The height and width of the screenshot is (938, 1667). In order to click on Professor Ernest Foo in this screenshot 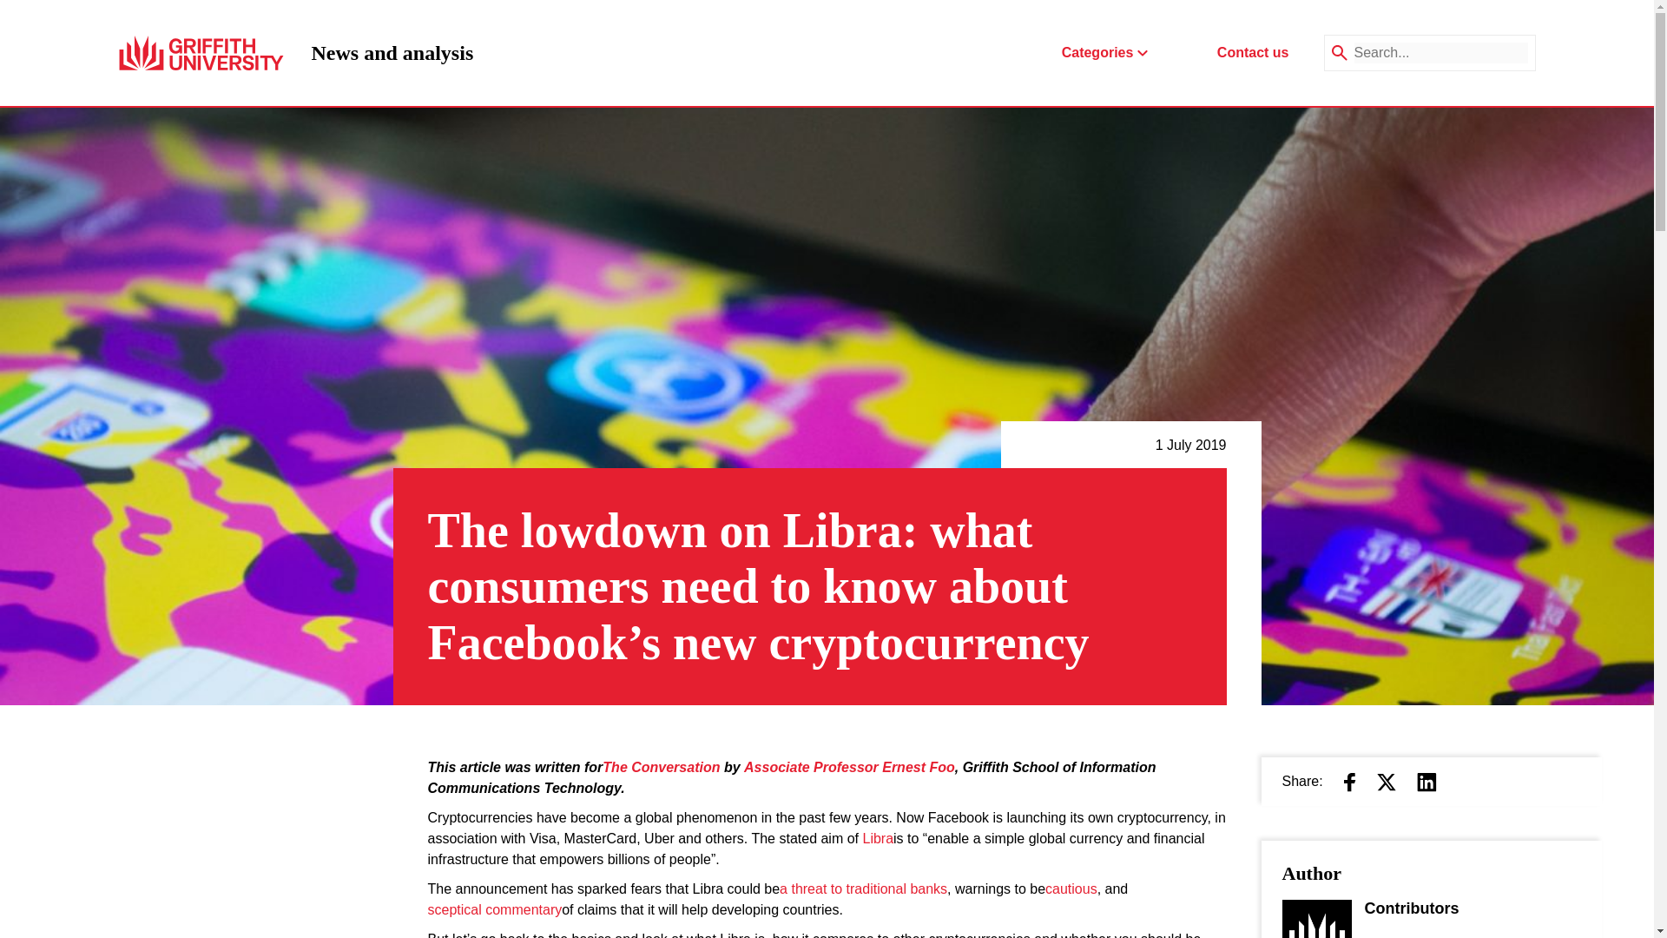, I will do `click(884, 768)`.